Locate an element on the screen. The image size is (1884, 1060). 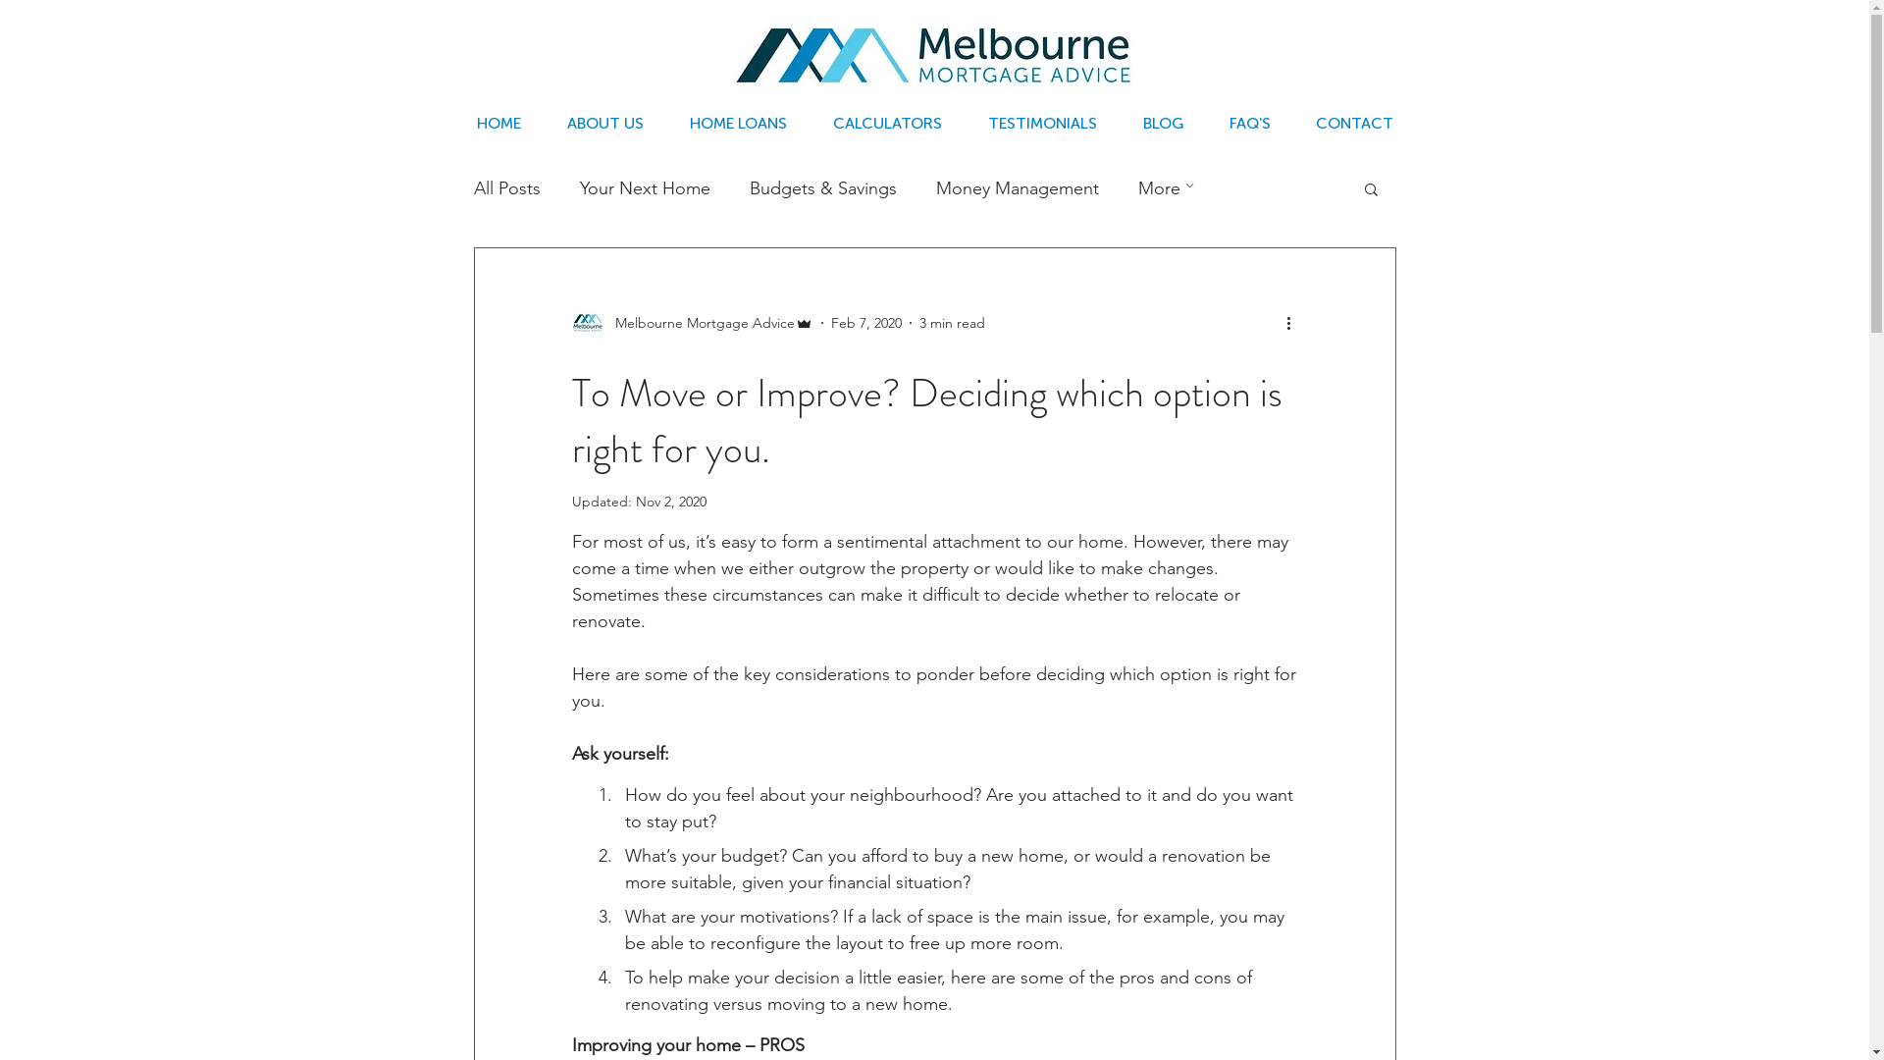
Your Next Home is located at coordinates (644, 188).